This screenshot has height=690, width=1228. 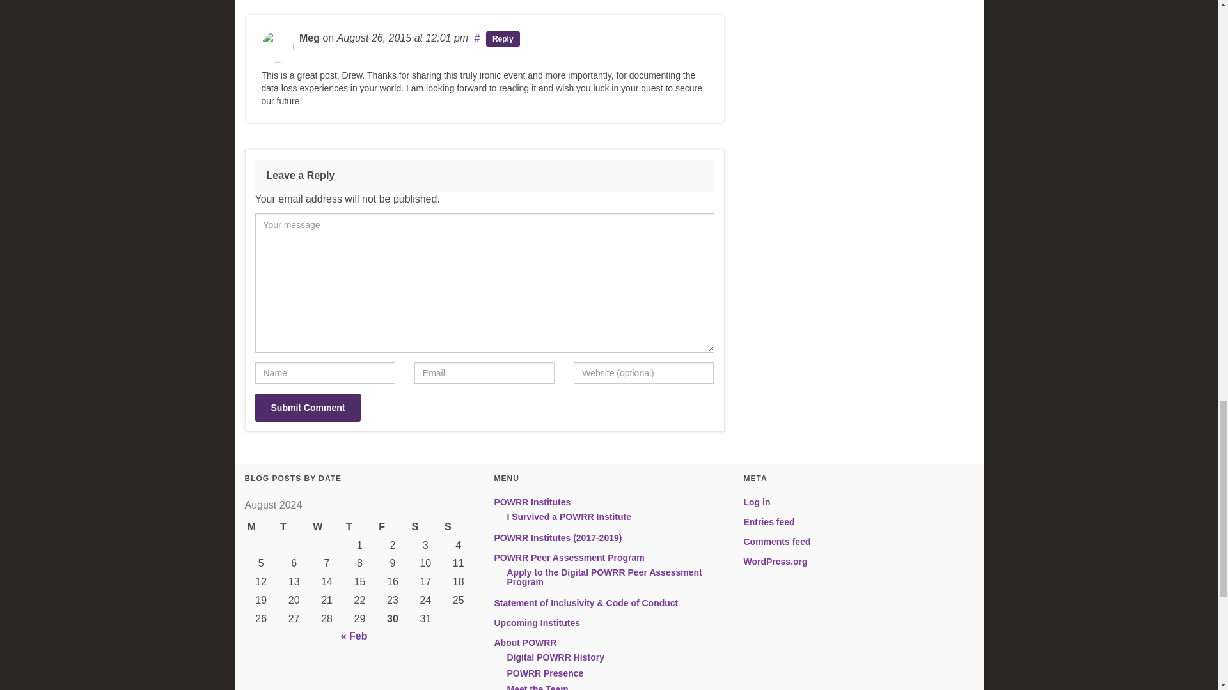 I want to click on Wednesday, so click(x=326, y=528).